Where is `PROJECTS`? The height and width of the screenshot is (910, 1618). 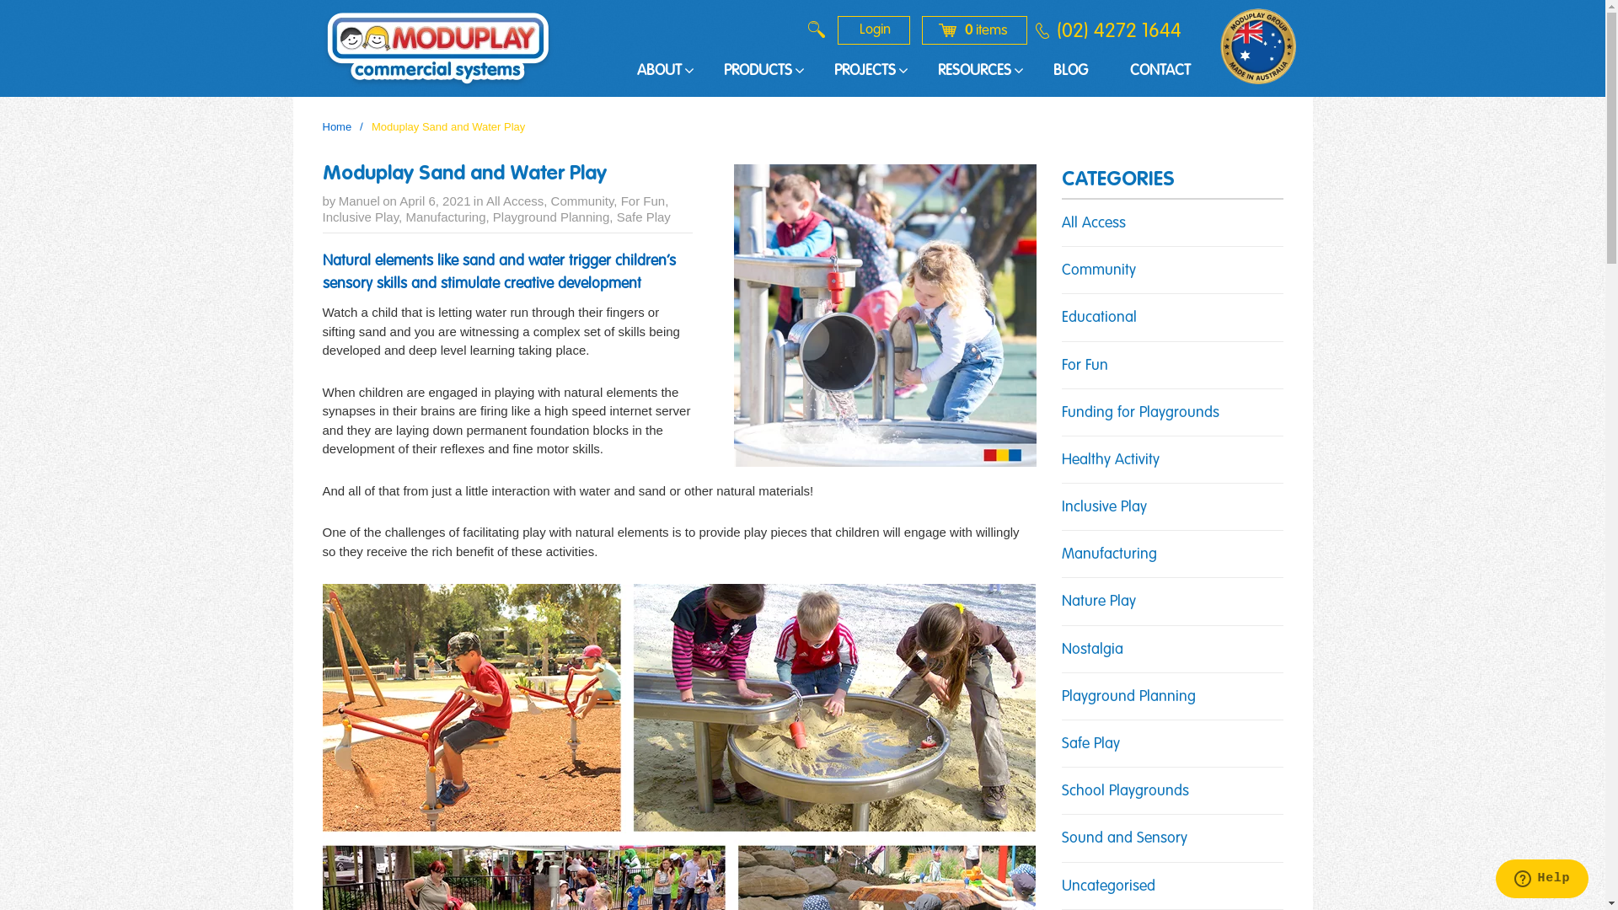 PROJECTS is located at coordinates (865, 72).